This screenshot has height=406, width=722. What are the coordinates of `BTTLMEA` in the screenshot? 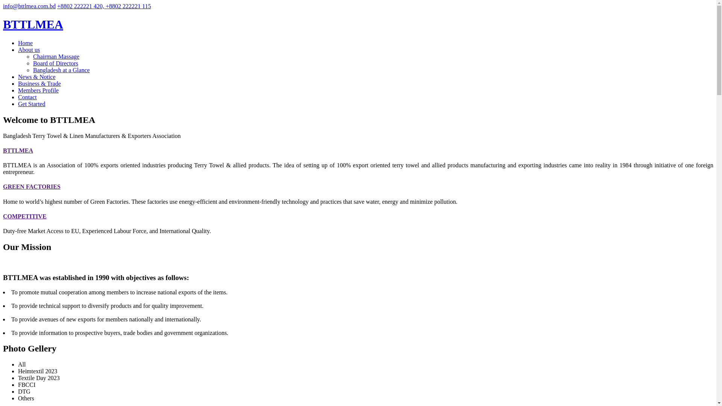 It's located at (33, 24).